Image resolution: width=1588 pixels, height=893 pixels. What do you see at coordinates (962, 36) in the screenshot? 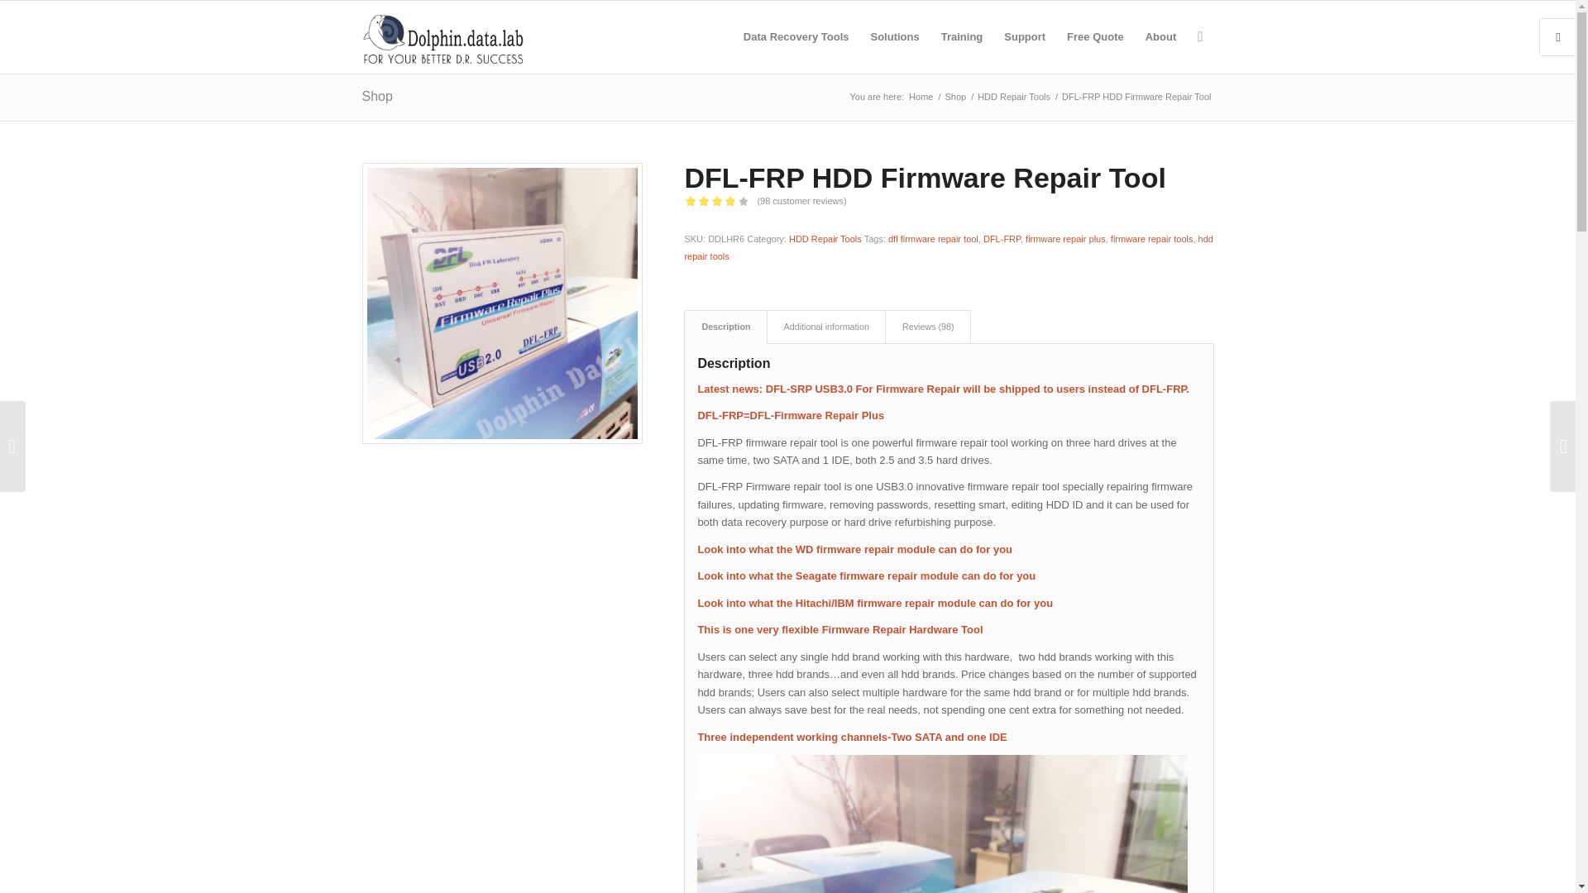
I see `Training` at bounding box center [962, 36].